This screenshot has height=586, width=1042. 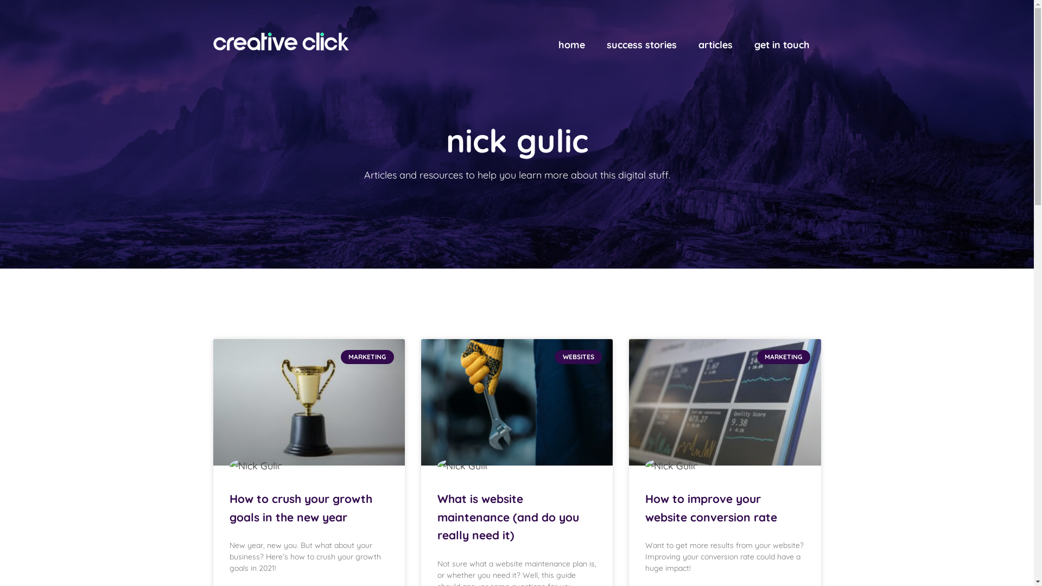 I want to click on How to crush your growth goals in the new year, so click(x=301, y=508).